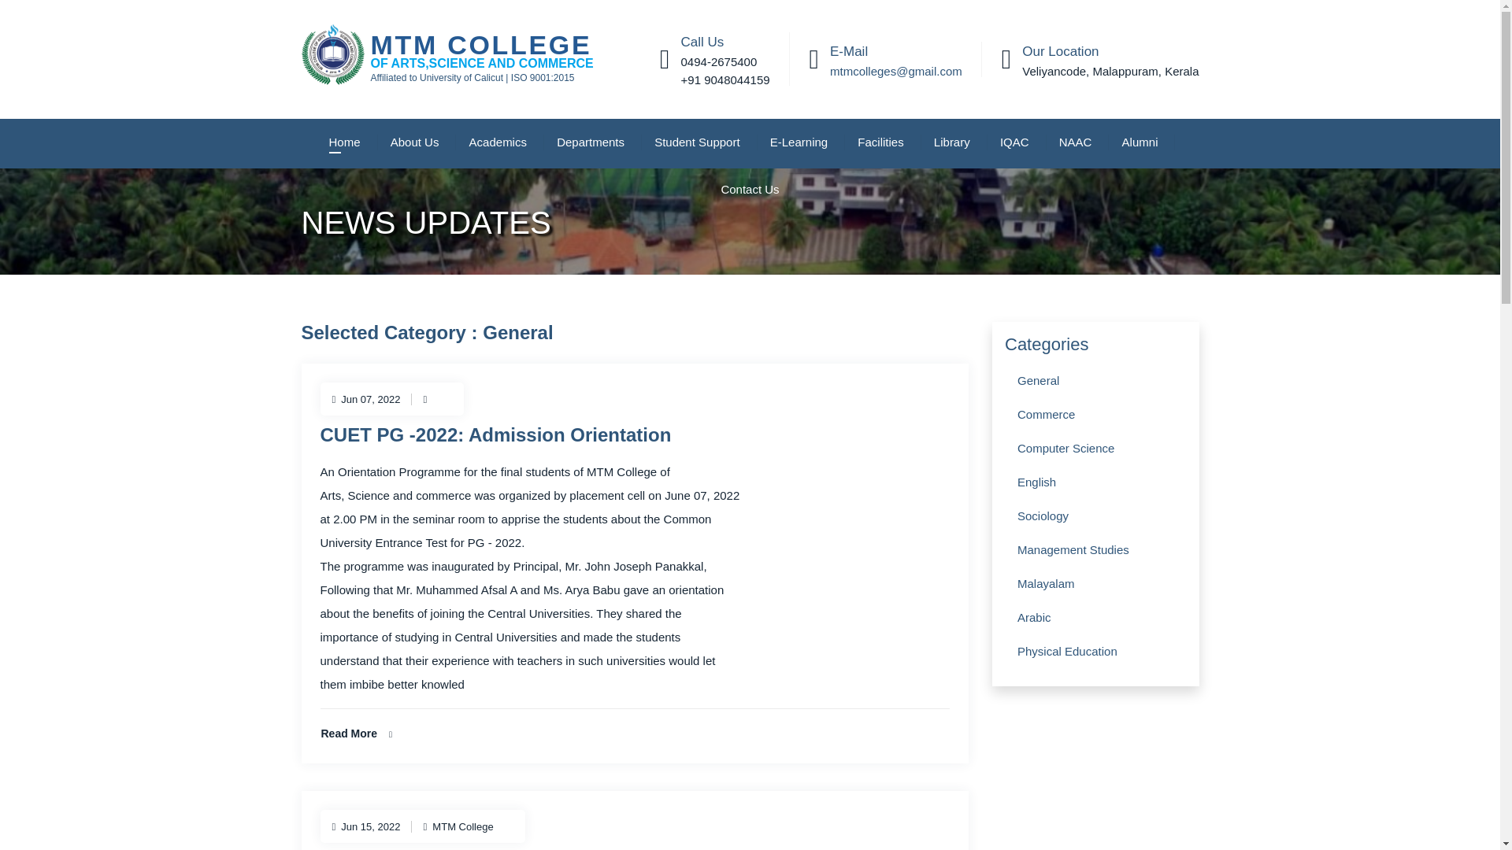 Image resolution: width=1512 pixels, height=850 pixels. Describe the element at coordinates (458, 51) in the screenshot. I see `MTM College` at that location.